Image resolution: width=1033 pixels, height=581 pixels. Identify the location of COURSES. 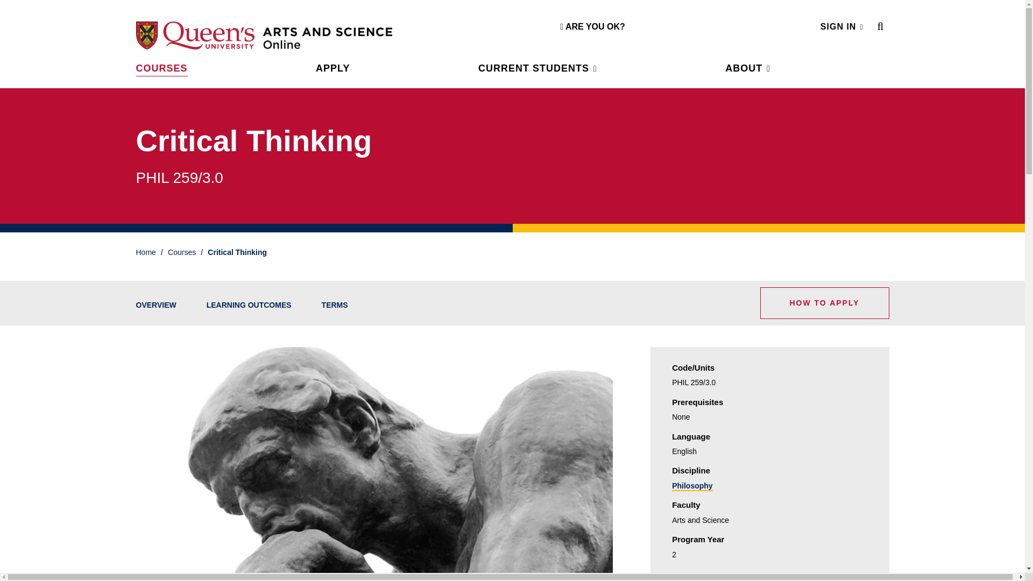
(161, 69).